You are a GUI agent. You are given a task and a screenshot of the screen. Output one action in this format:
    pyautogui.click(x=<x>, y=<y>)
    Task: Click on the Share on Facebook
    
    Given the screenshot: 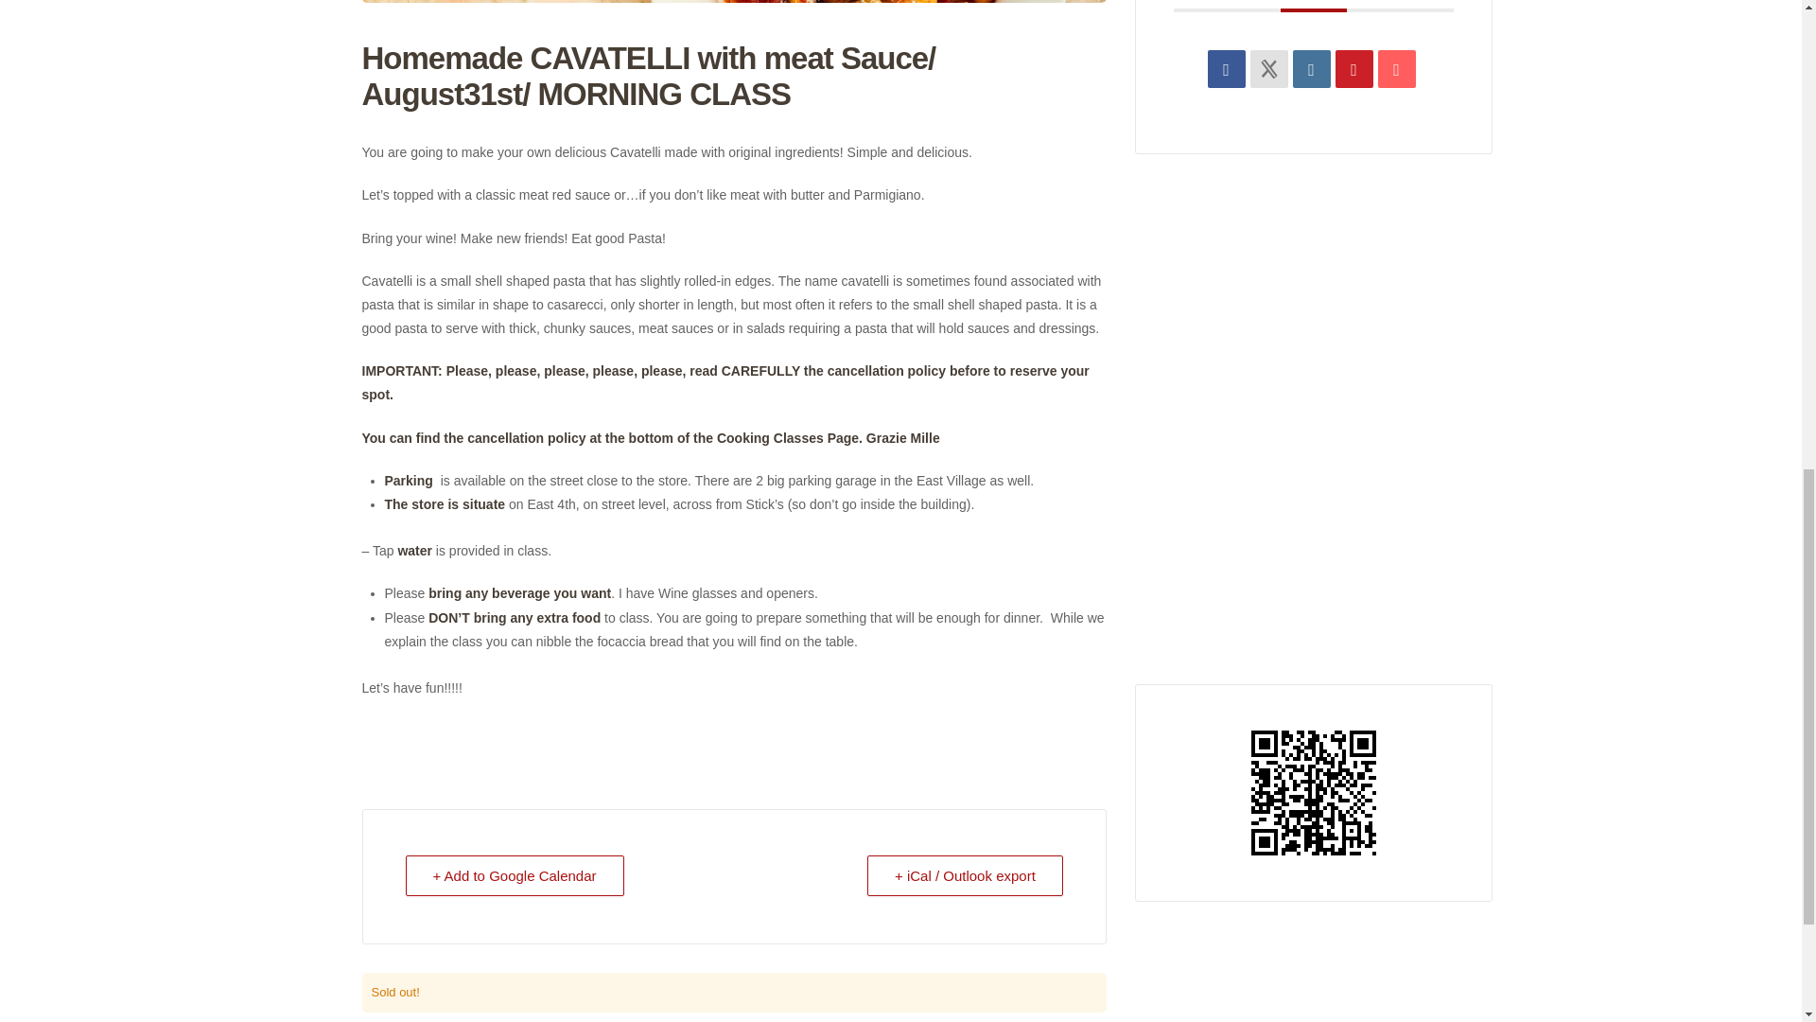 What is the action you would take?
    pyautogui.click(x=1226, y=67)
    